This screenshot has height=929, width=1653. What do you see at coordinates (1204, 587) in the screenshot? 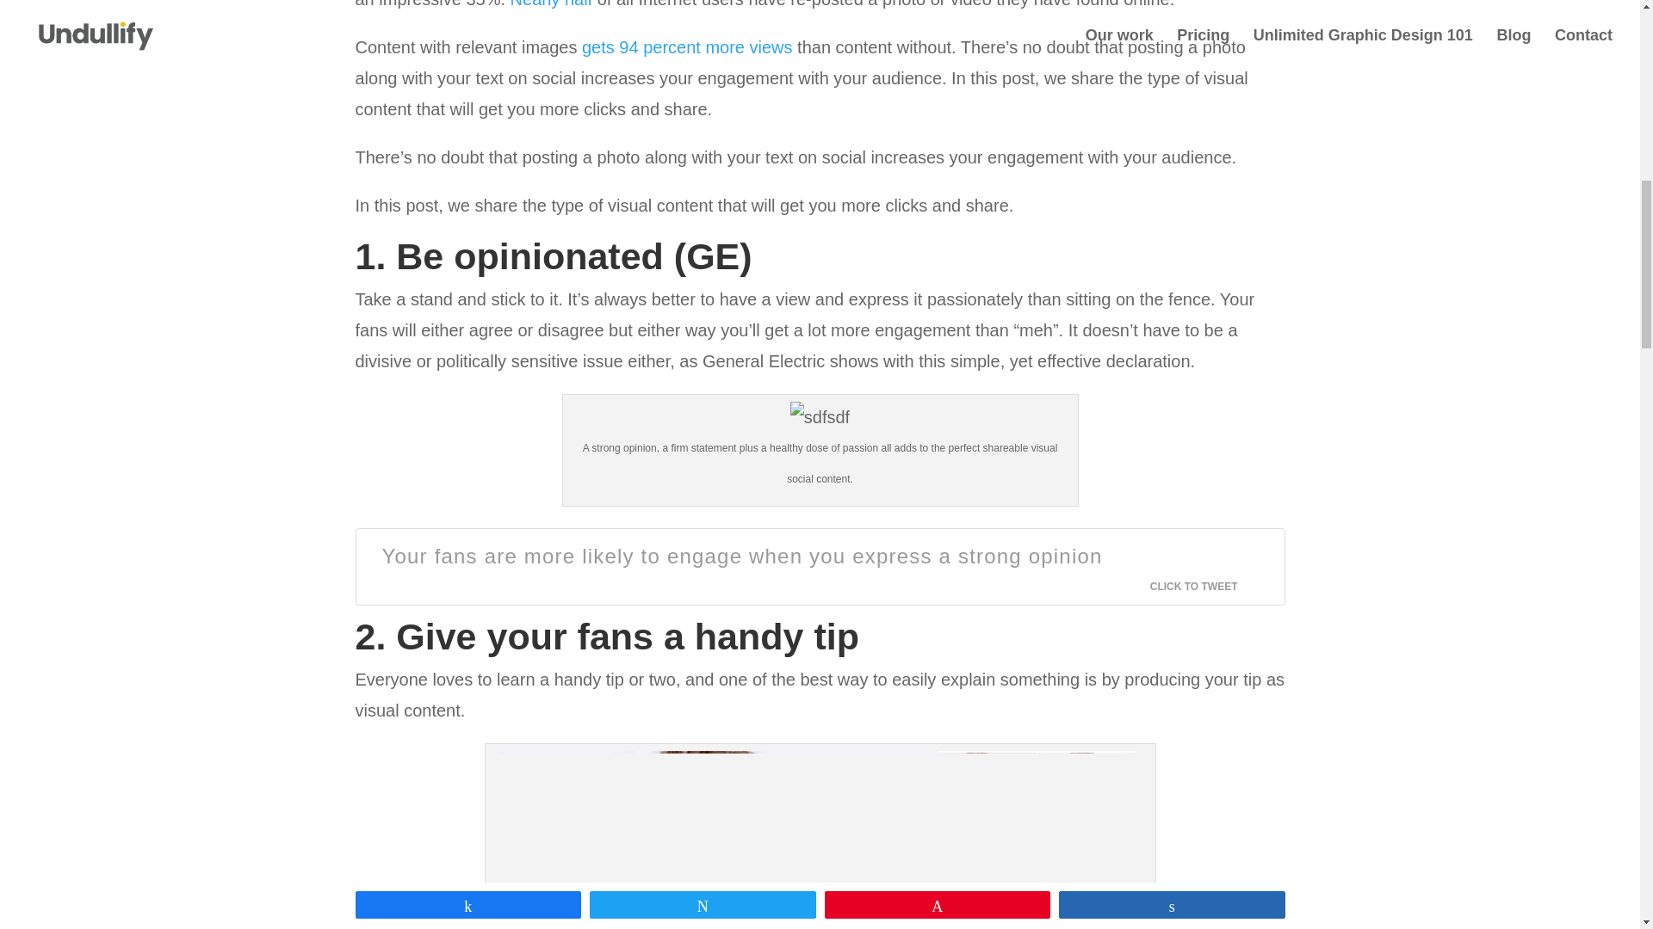
I see `CLICK TO TWEET` at bounding box center [1204, 587].